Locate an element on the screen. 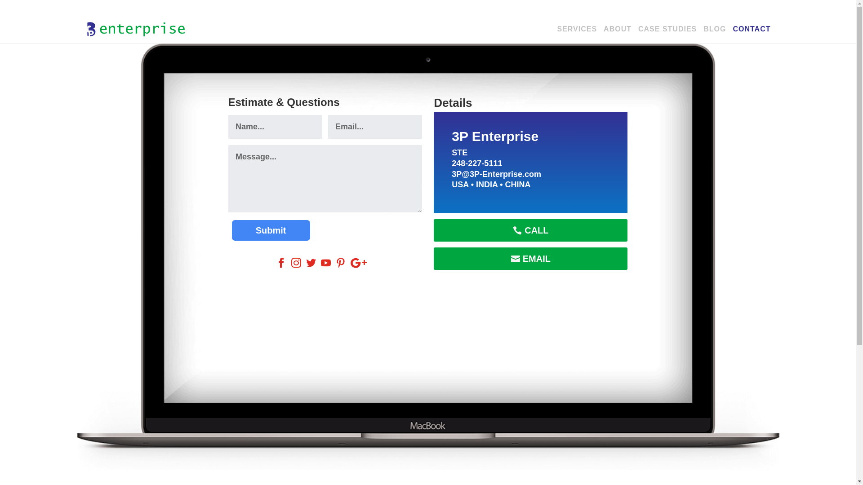  STE
248-227-5111 is located at coordinates (477, 158).